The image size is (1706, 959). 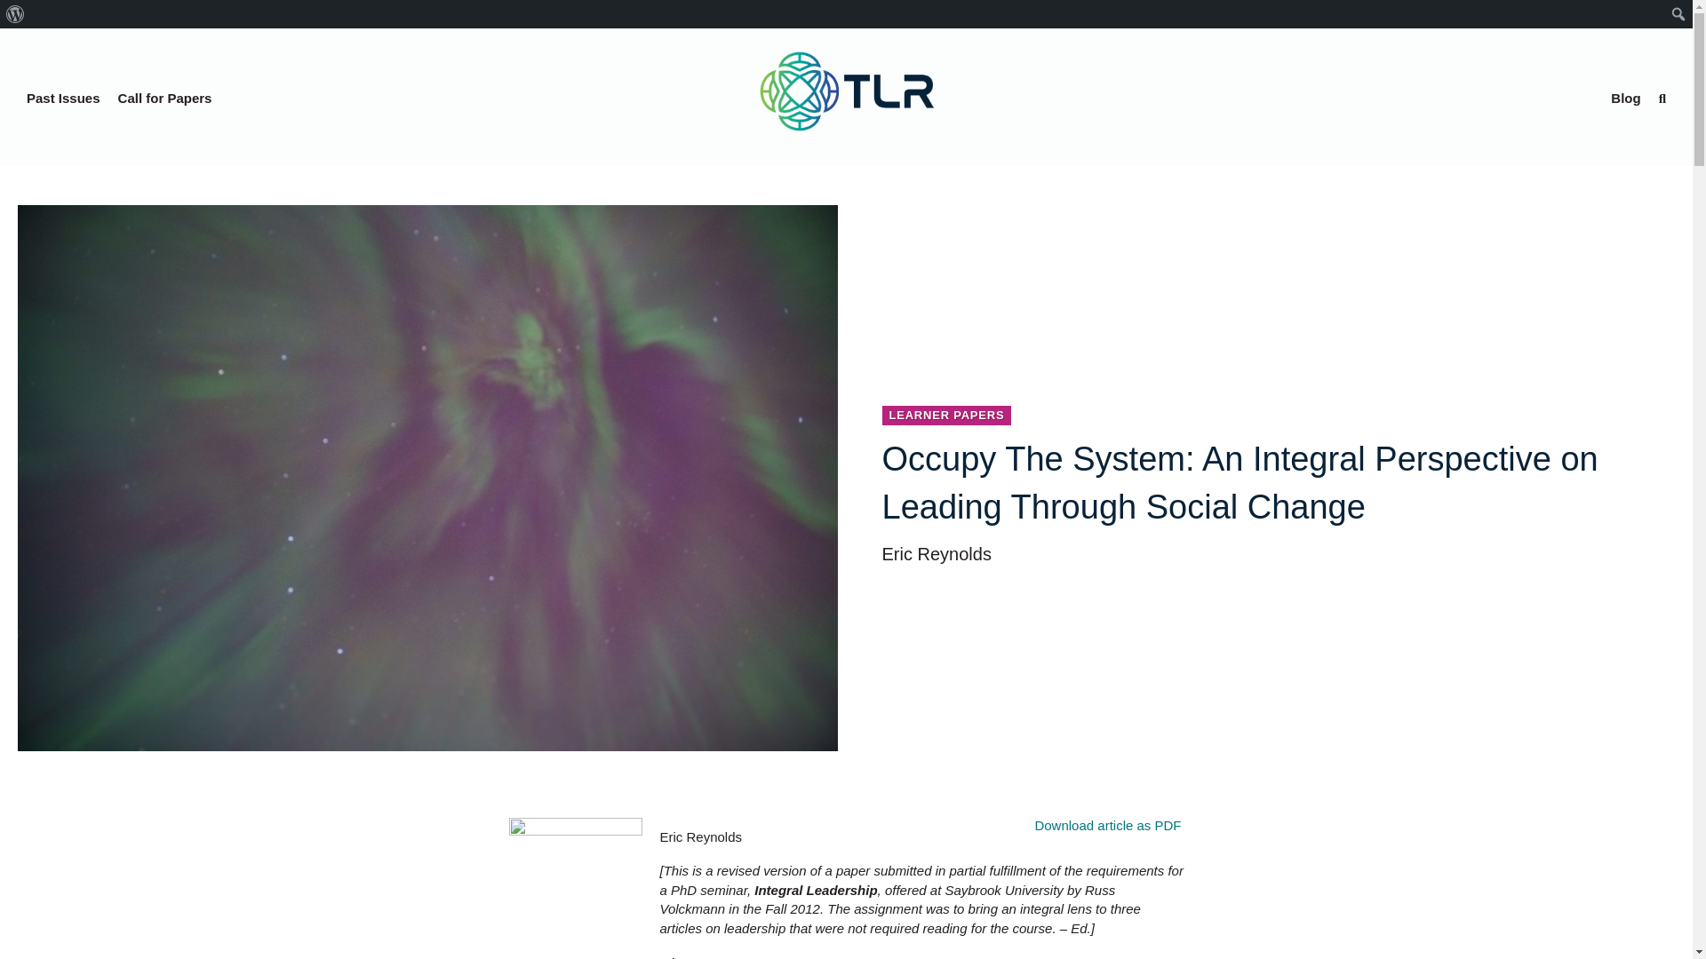 What do you see at coordinates (1107, 826) in the screenshot?
I see `Download article as PDF` at bounding box center [1107, 826].